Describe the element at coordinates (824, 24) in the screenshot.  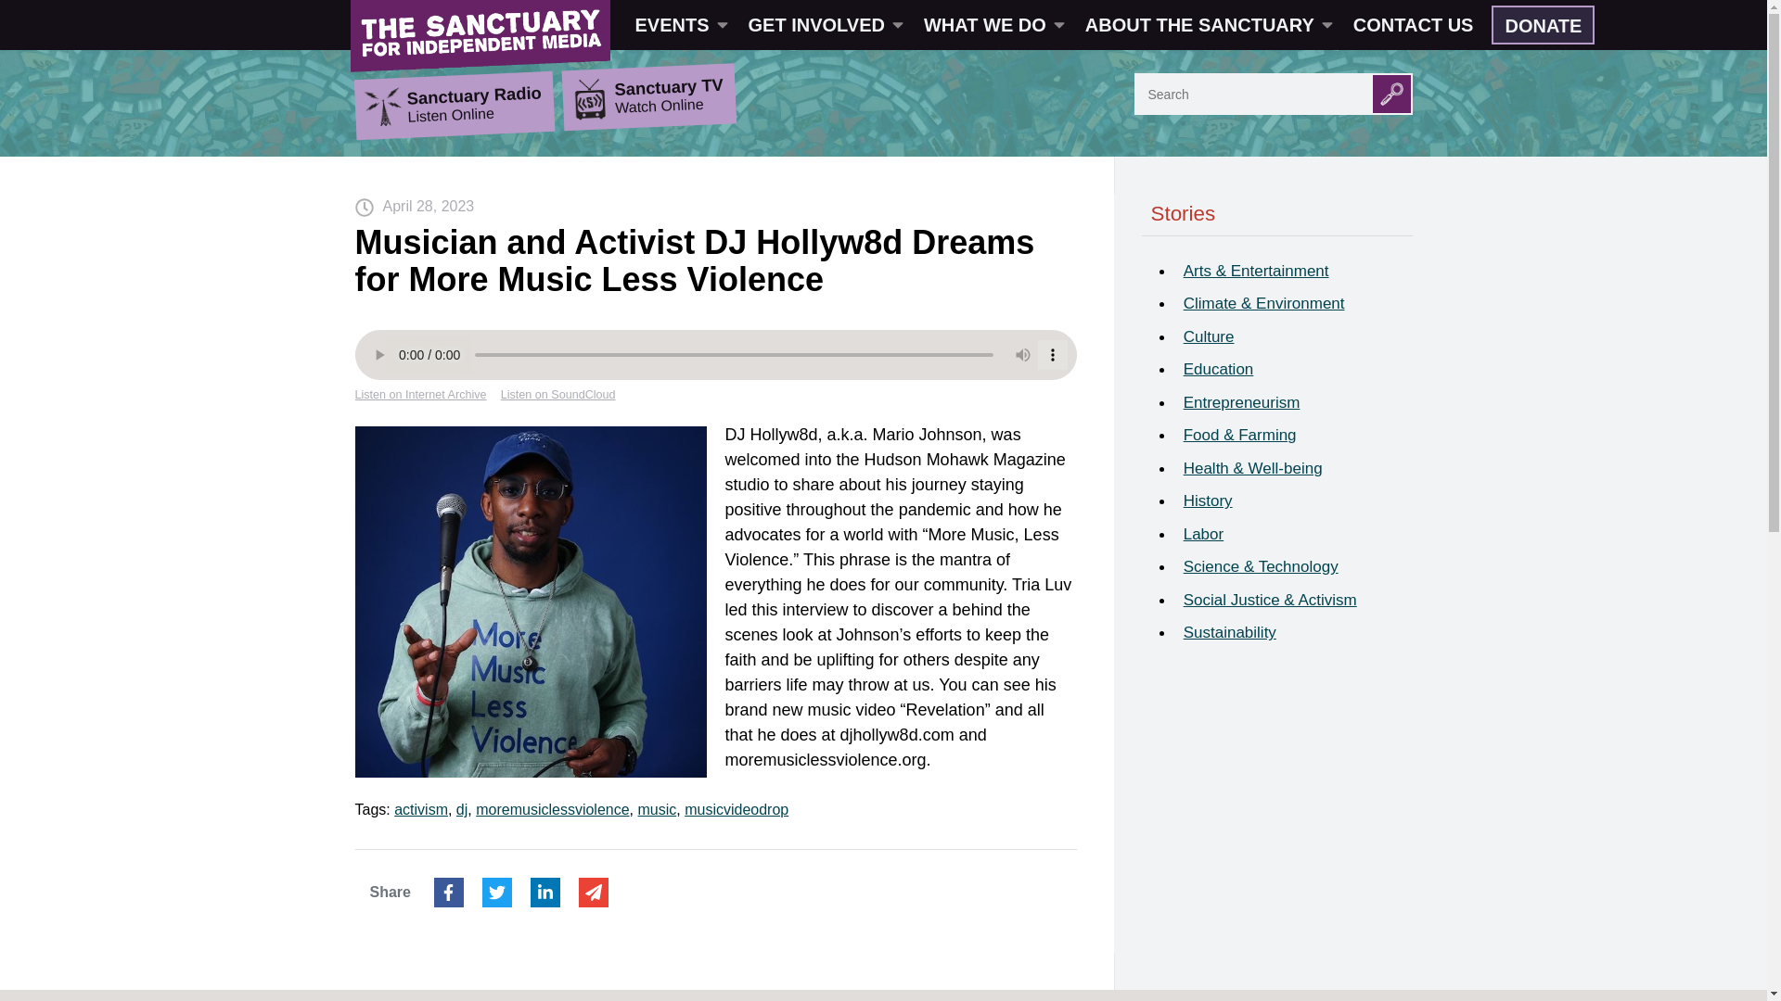
I see `GET INVOLVED` at that location.